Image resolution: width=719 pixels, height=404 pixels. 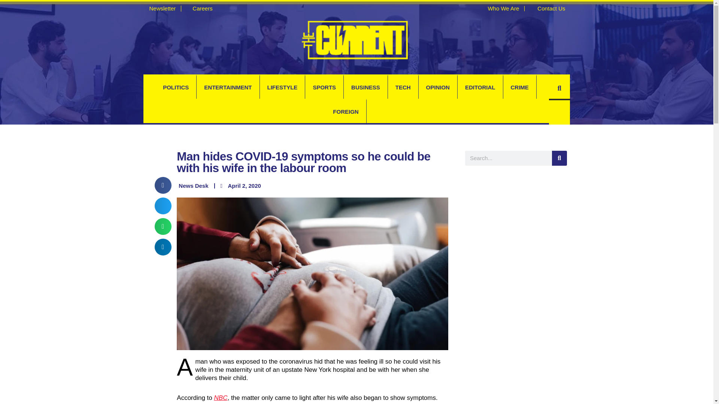 What do you see at coordinates (480, 88) in the screenshot?
I see `EDITORIAL` at bounding box center [480, 88].